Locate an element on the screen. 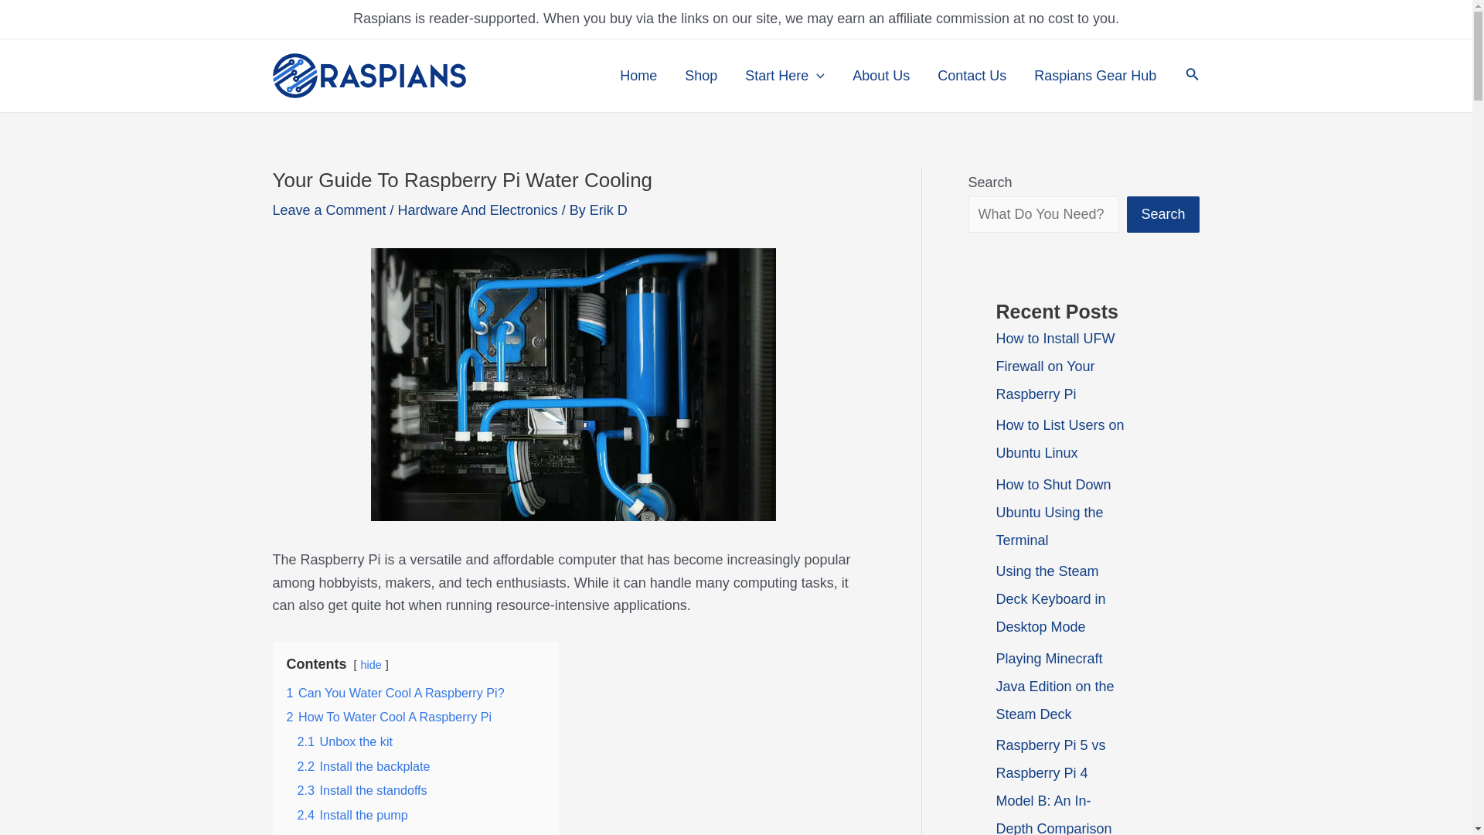  About Us is located at coordinates (880, 75).